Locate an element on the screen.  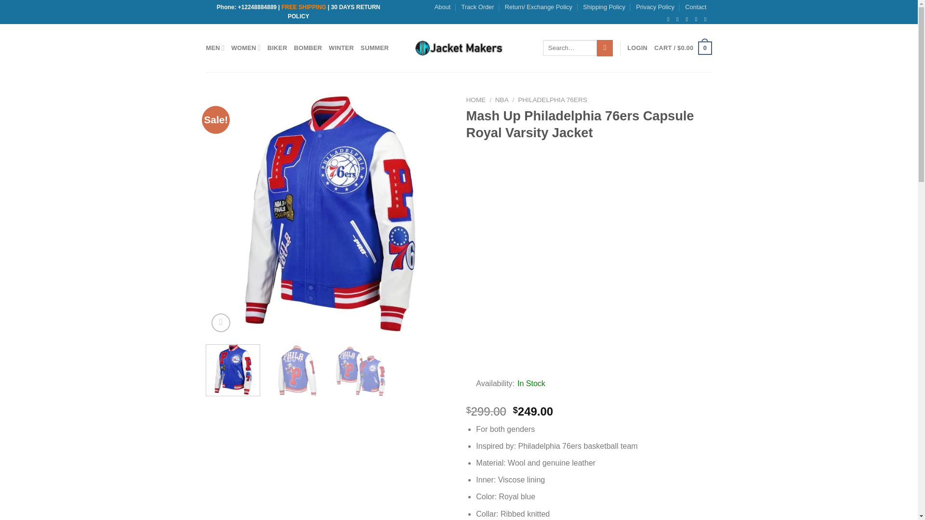
Shipping Policy is located at coordinates (604, 7).